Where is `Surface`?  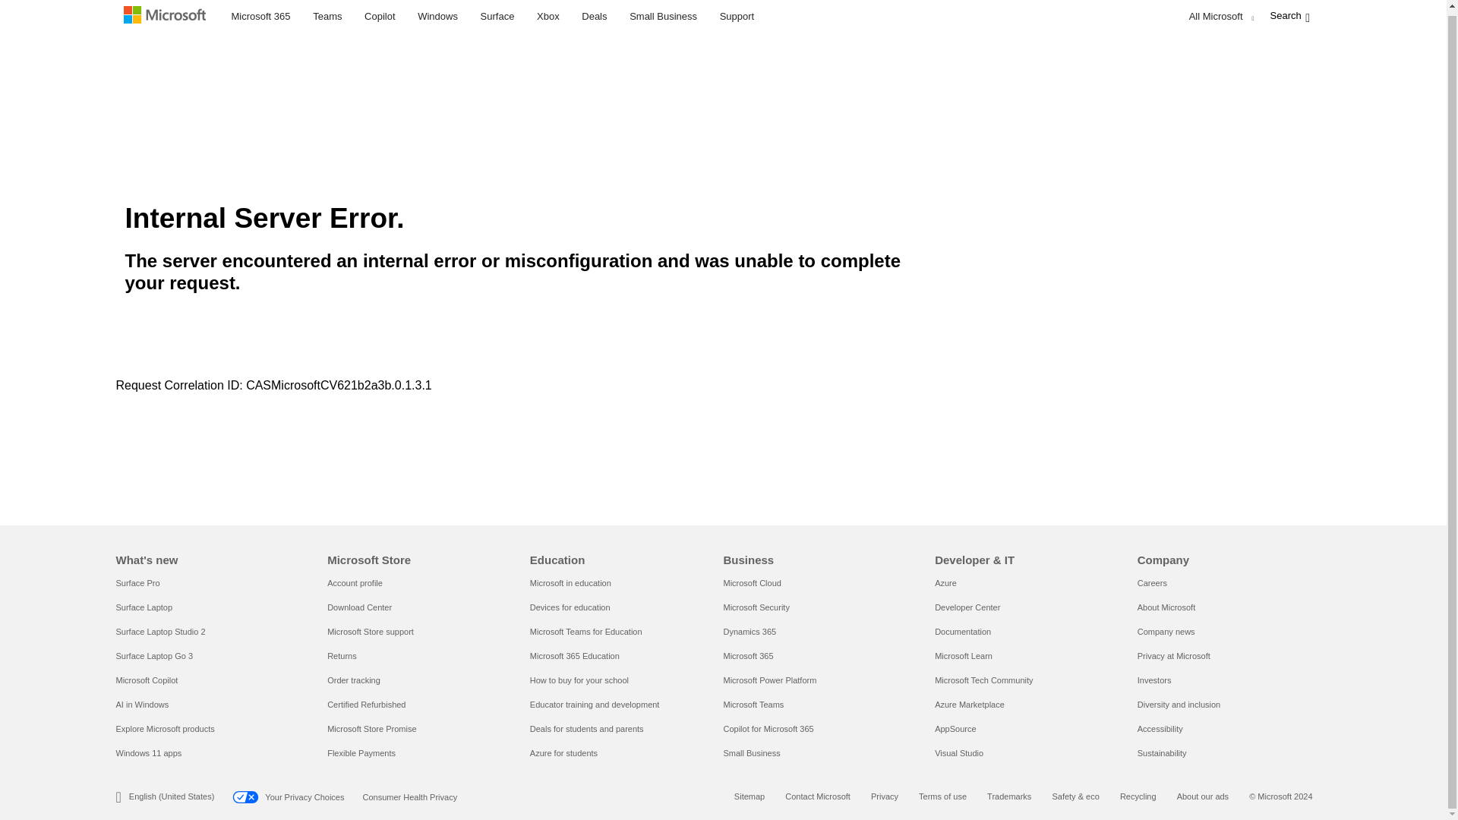 Surface is located at coordinates (498, 17).